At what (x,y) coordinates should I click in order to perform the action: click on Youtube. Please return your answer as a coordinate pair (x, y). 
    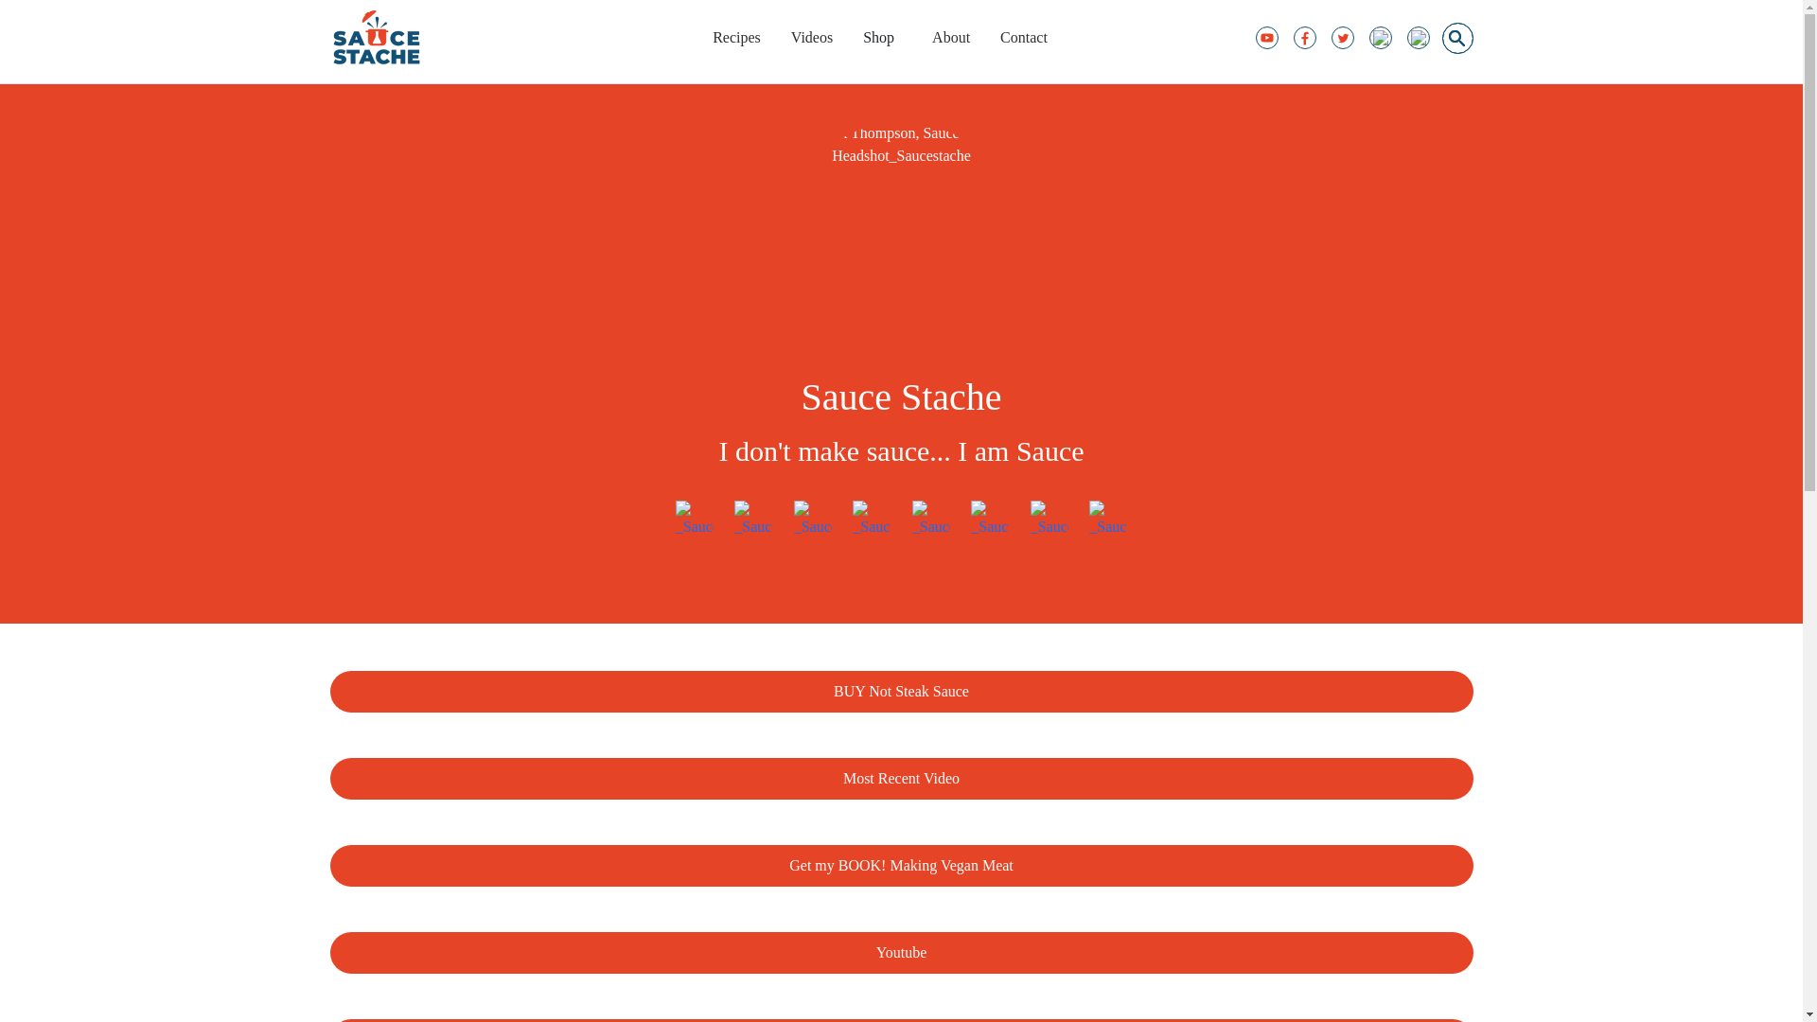
    Looking at the image, I should click on (900, 952).